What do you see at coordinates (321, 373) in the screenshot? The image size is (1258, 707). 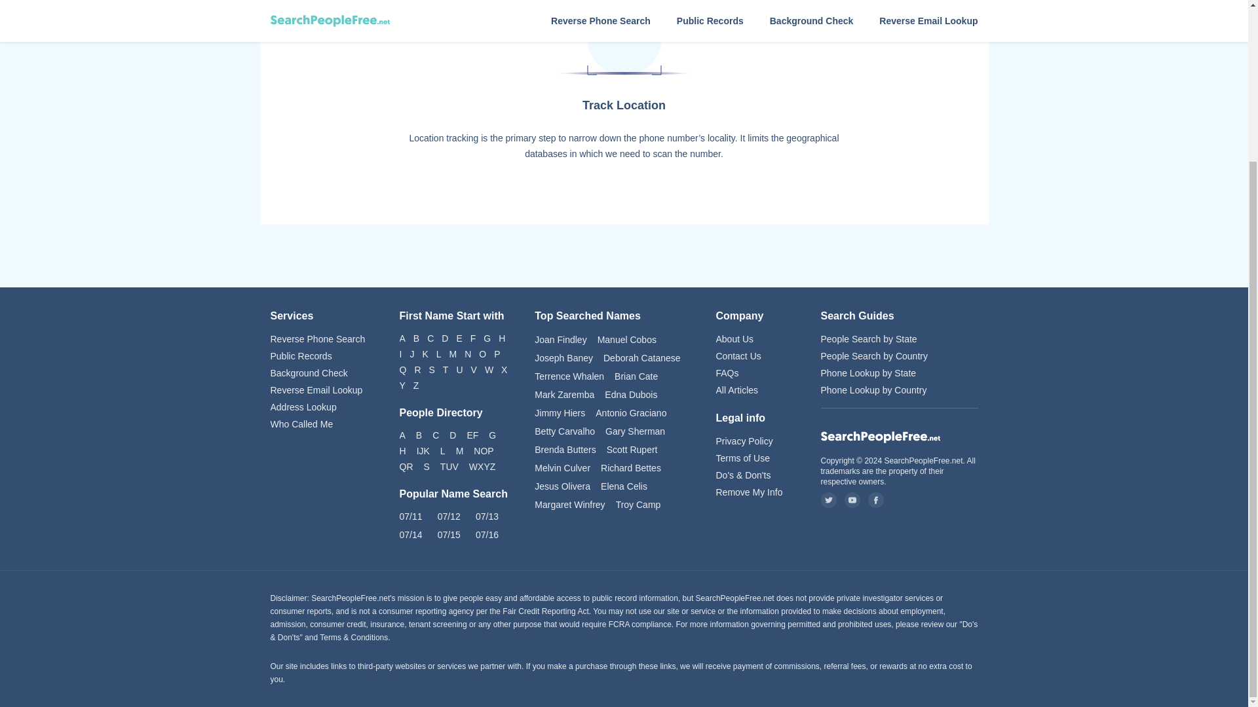 I see `Background Check` at bounding box center [321, 373].